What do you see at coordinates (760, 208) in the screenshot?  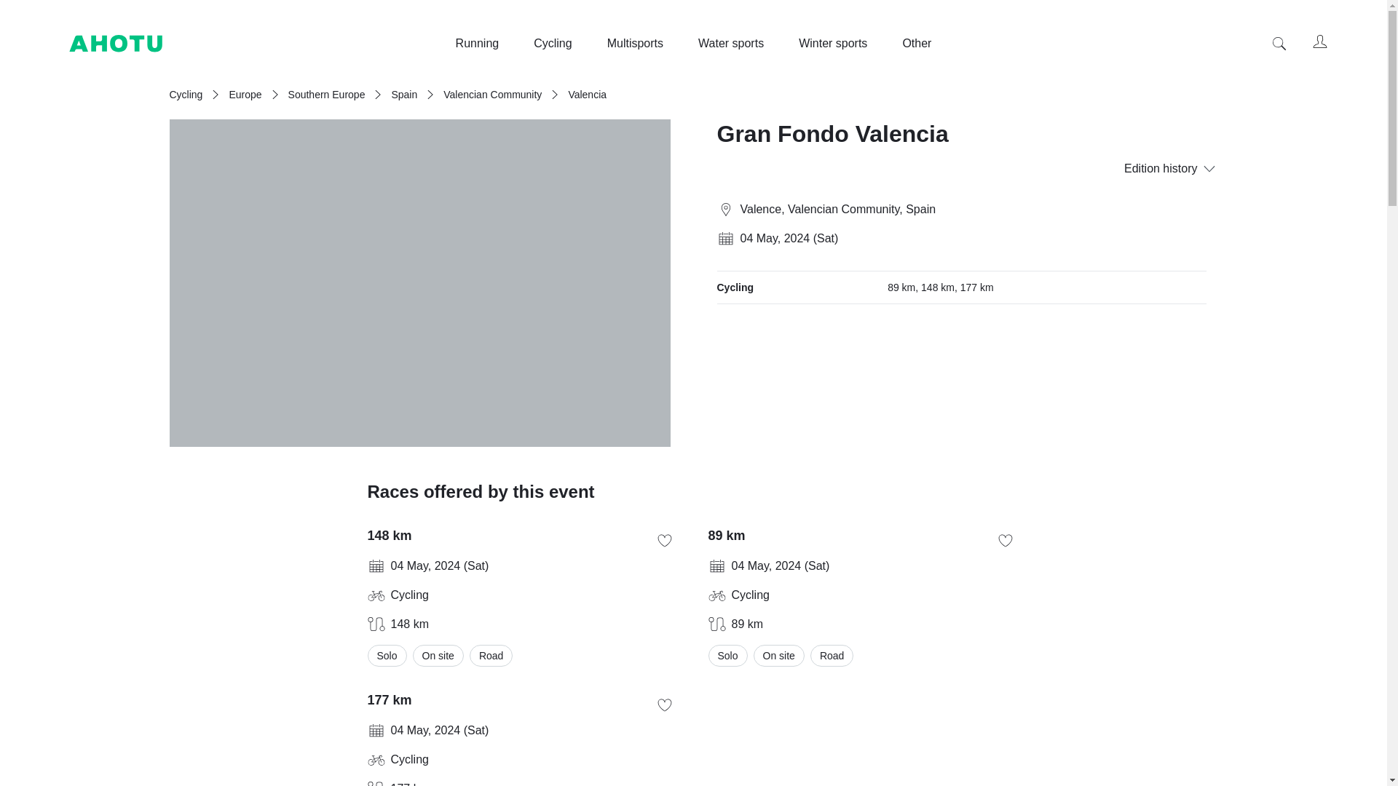 I see `Valence` at bounding box center [760, 208].